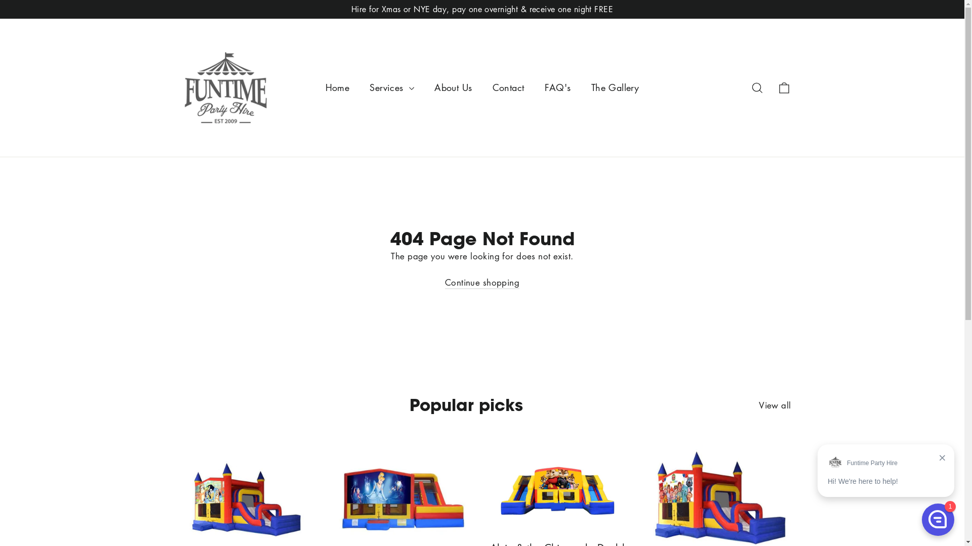 This screenshot has height=546, width=972. What do you see at coordinates (784, 87) in the screenshot?
I see `Cart` at bounding box center [784, 87].